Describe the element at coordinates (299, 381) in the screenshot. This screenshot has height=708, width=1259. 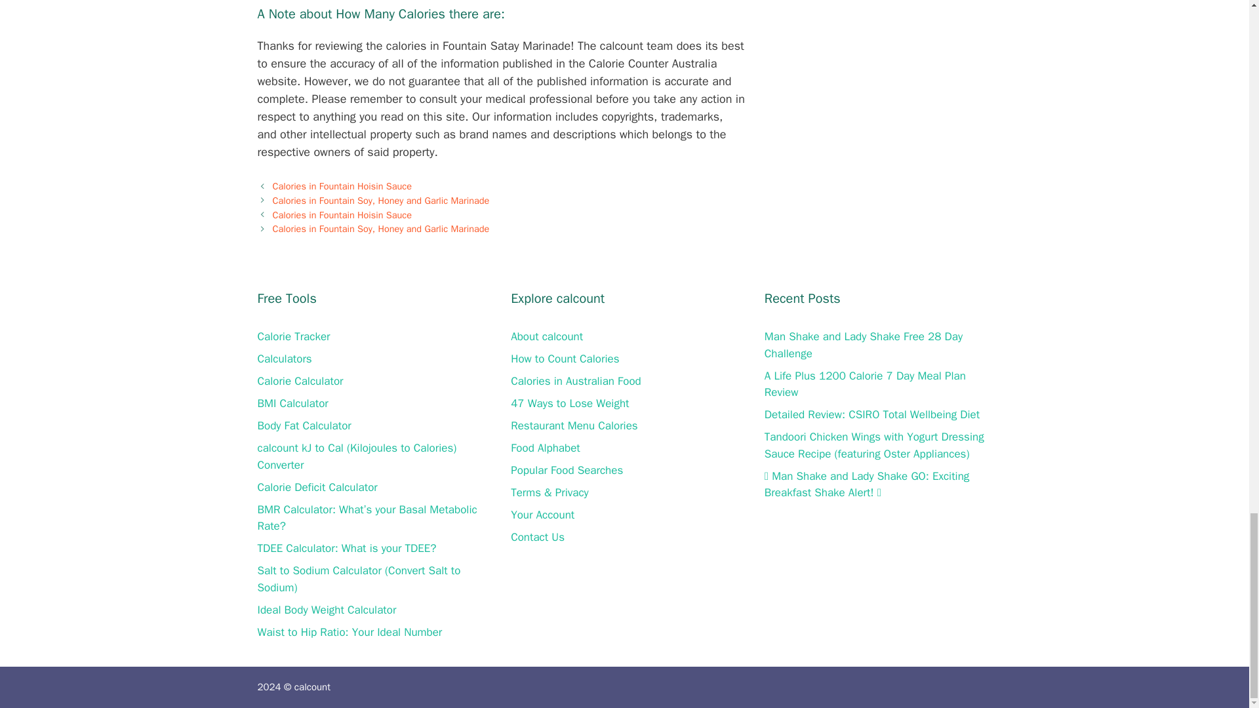
I see `Calorie Calculator` at that location.